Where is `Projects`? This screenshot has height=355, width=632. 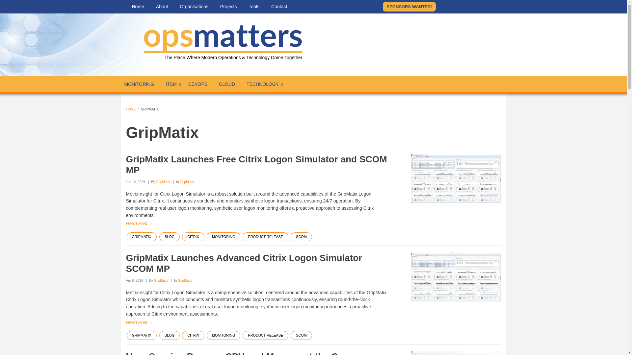 Projects is located at coordinates (228, 7).